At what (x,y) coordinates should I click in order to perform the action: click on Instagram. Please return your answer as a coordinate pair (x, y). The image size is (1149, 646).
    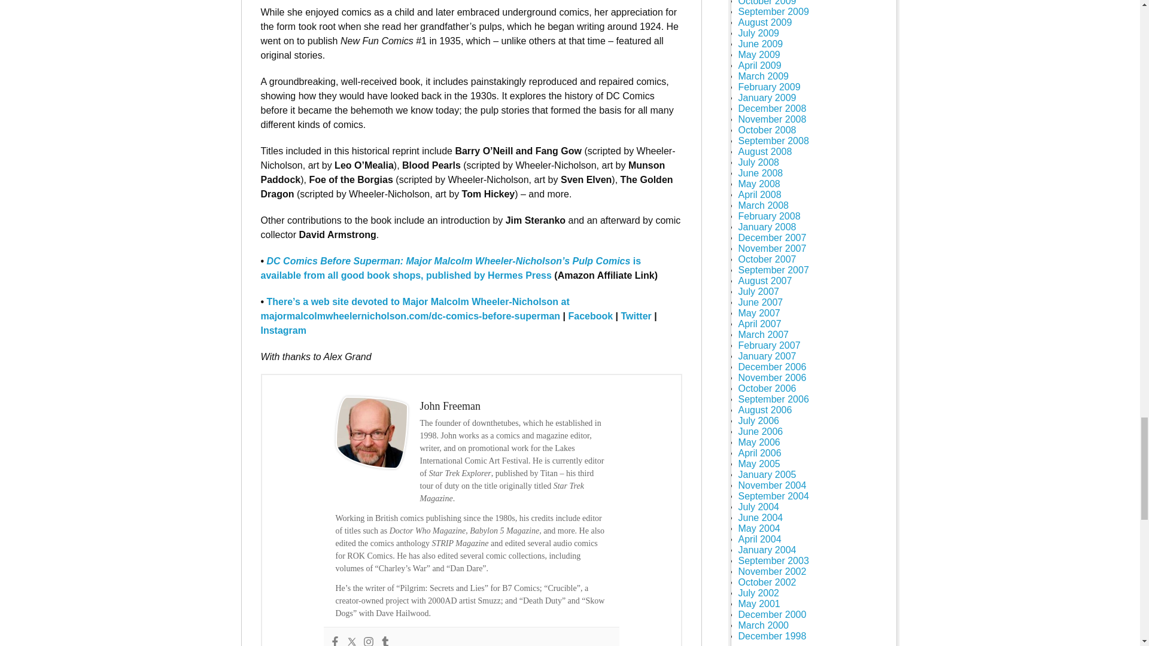
    Looking at the image, I should click on (368, 641).